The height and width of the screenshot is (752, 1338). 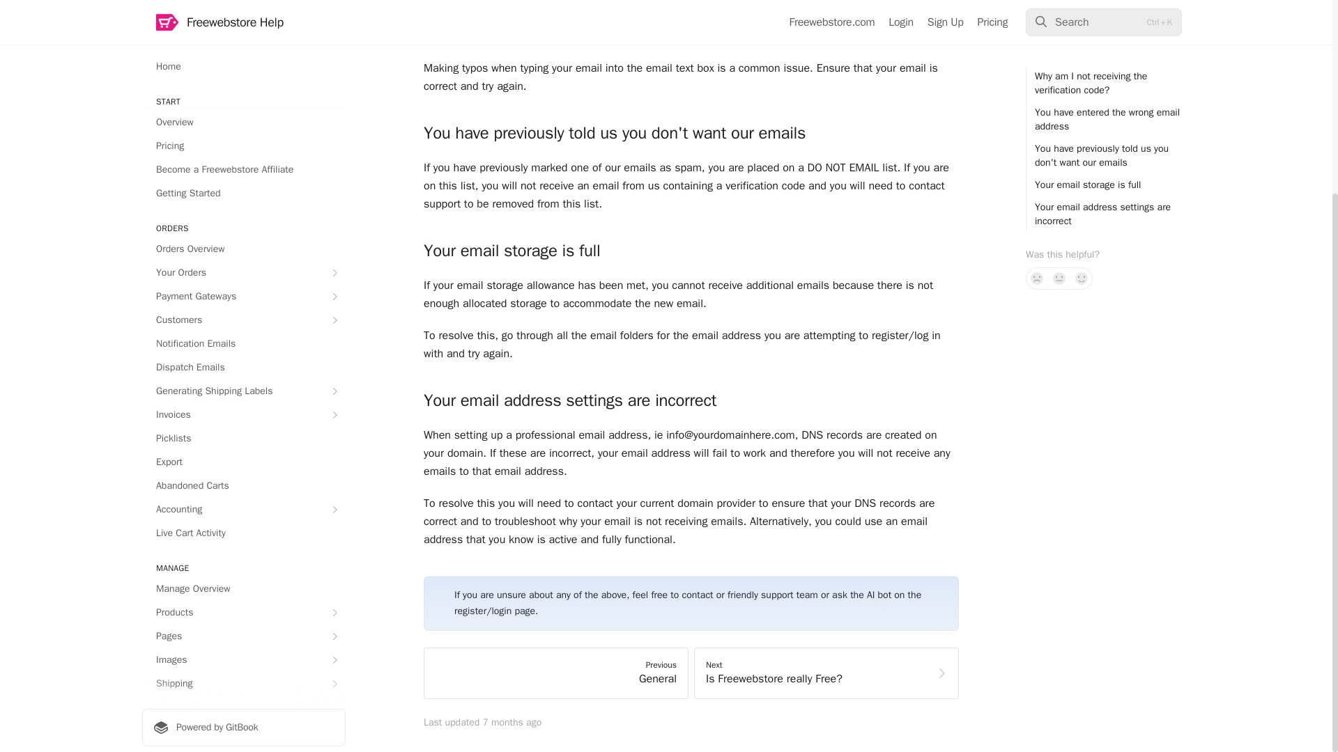 What do you see at coordinates (1082, 17) in the screenshot?
I see `Yes, it was!` at bounding box center [1082, 17].